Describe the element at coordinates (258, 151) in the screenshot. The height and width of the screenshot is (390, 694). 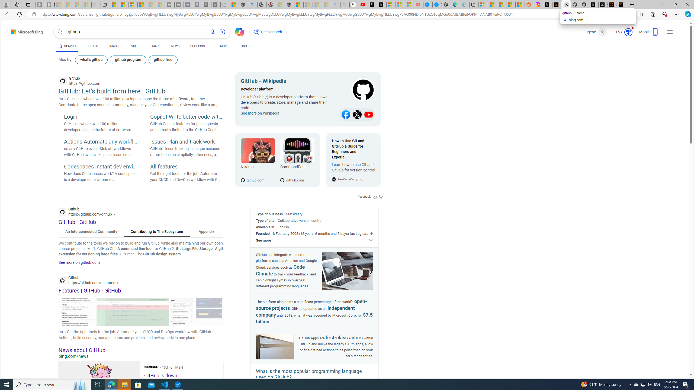
I see `Nikema` at that location.